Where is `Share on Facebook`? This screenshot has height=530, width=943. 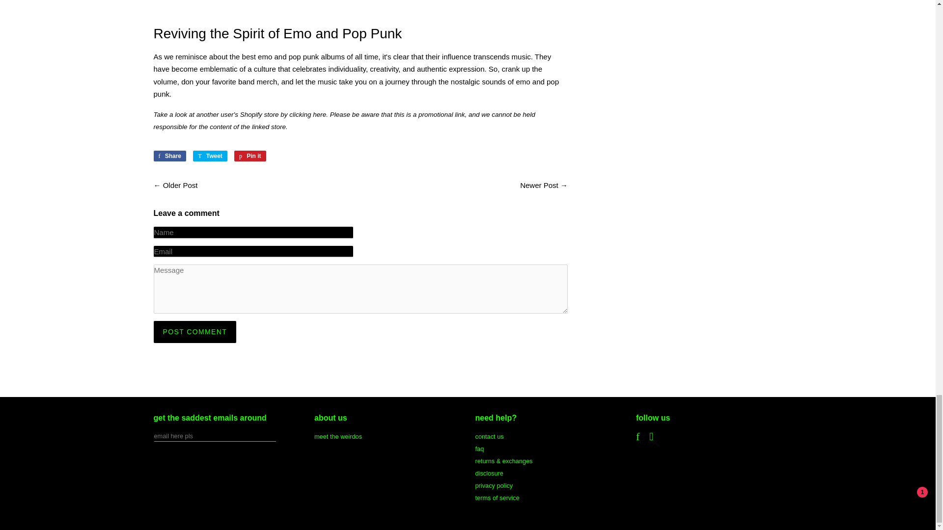
Share on Facebook is located at coordinates (250, 156).